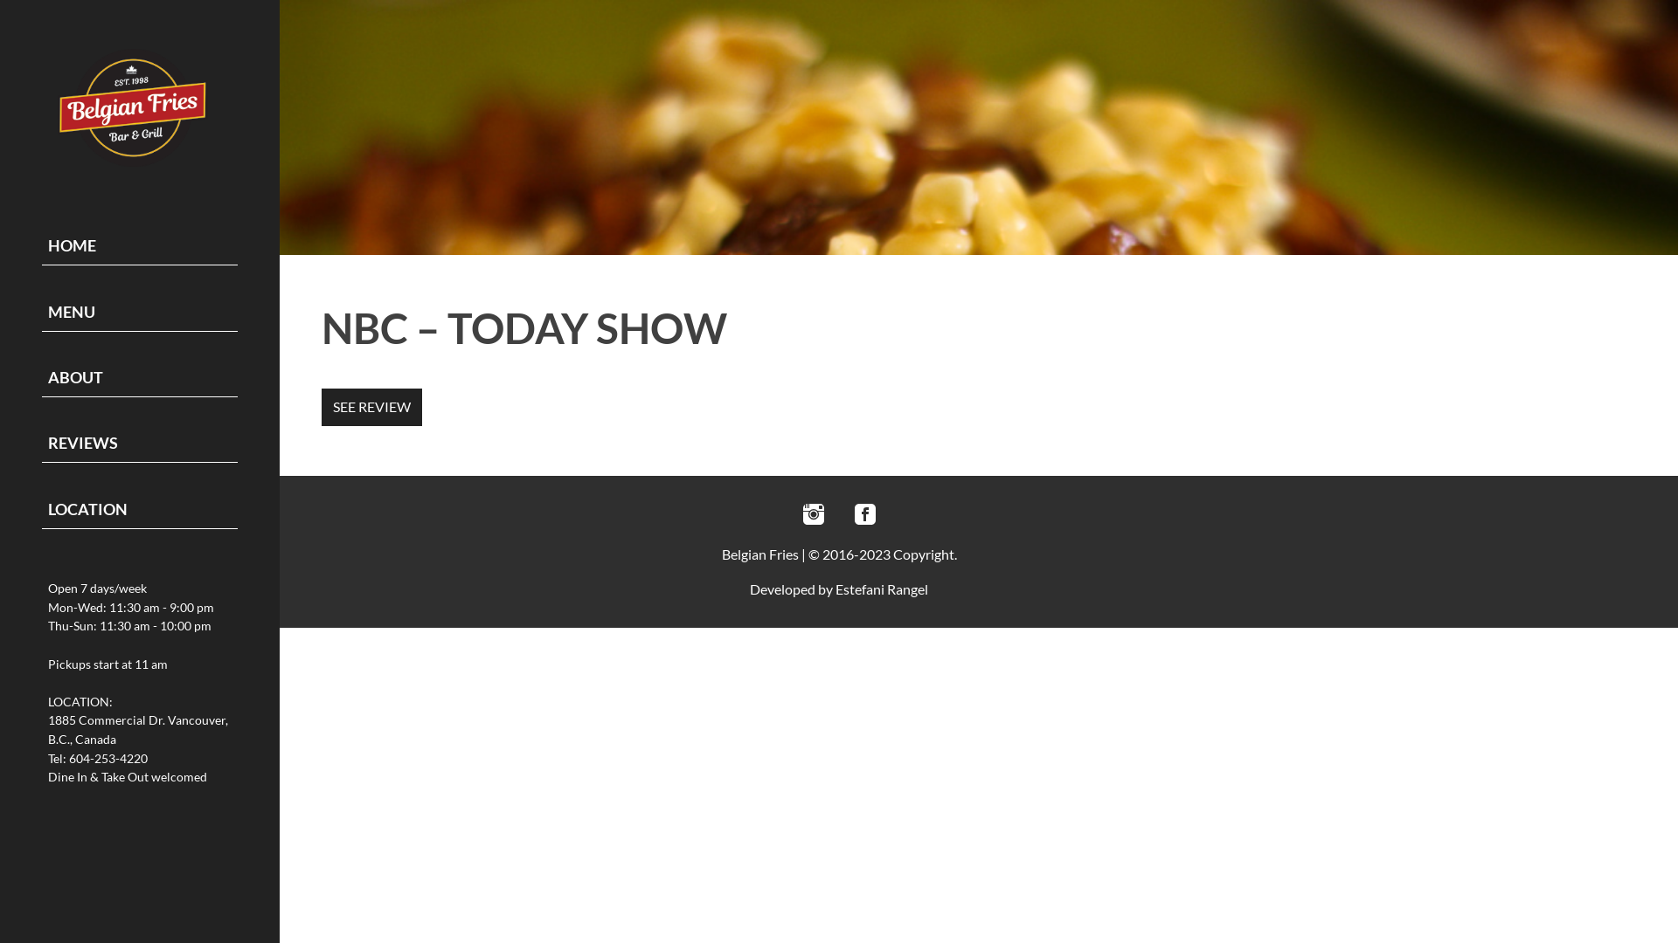 This screenshot has width=1678, height=943. Describe the element at coordinates (140, 444) in the screenshot. I see `REVIEWS` at that location.